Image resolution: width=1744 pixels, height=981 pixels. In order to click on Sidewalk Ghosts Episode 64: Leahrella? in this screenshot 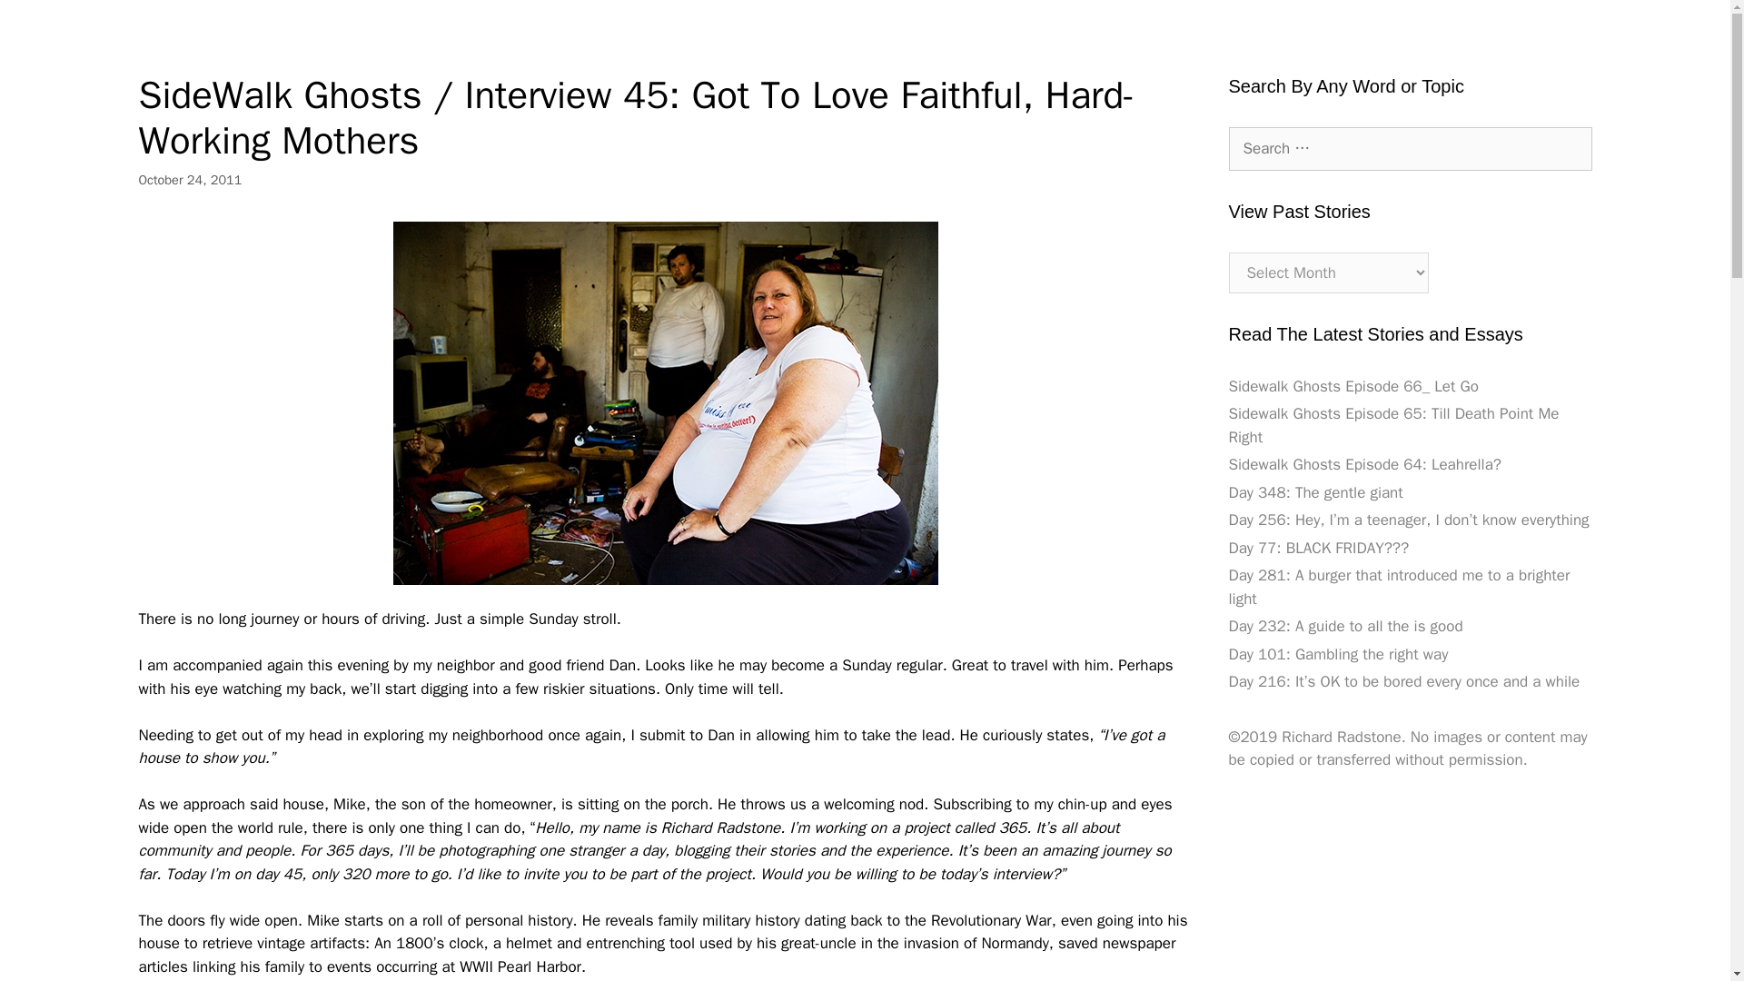, I will do `click(1363, 464)`.